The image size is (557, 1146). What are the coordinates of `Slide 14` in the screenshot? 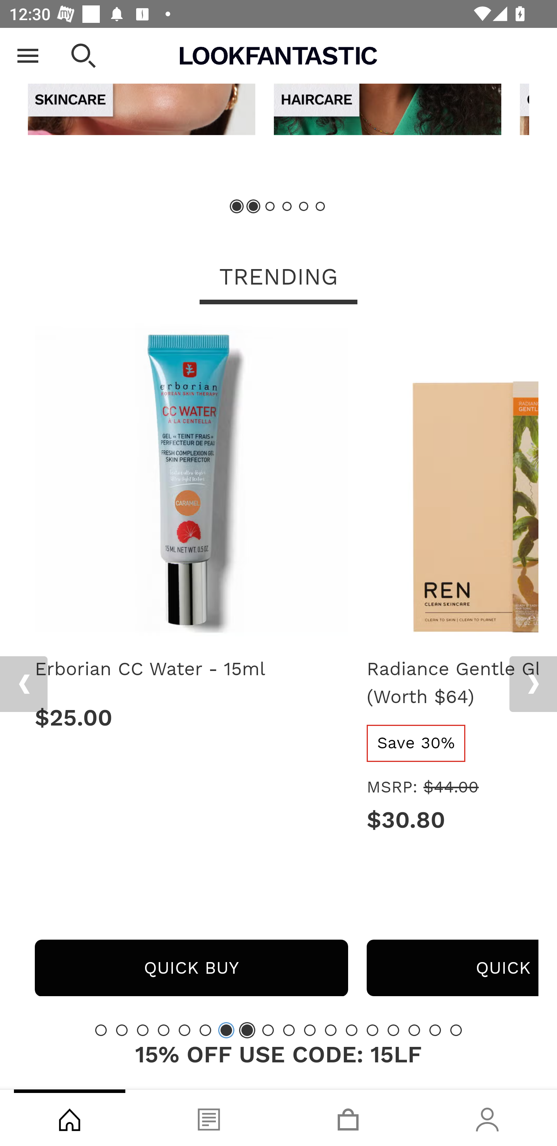 It's located at (372, 1031).